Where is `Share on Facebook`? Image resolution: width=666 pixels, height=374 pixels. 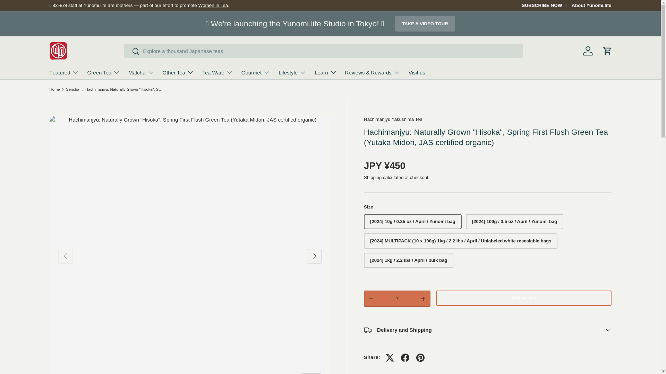
Share on Facebook is located at coordinates (405, 357).